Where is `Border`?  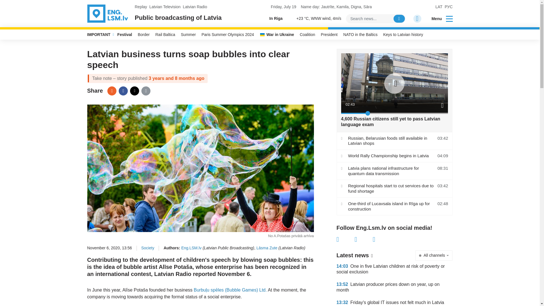
Border is located at coordinates (143, 35).